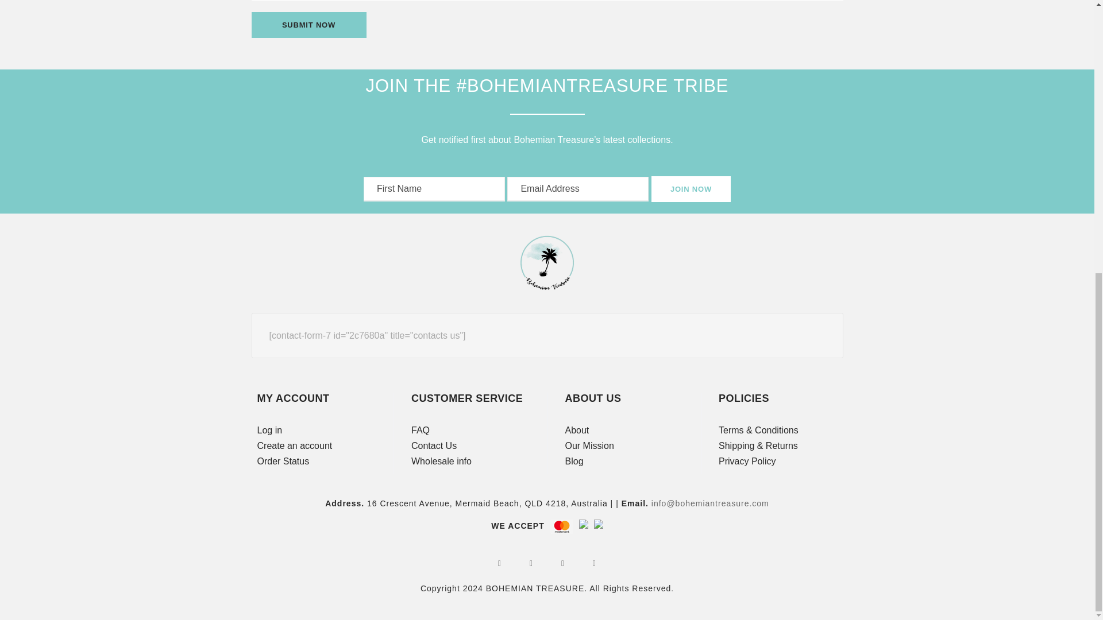  I want to click on Submit Now, so click(308, 24).